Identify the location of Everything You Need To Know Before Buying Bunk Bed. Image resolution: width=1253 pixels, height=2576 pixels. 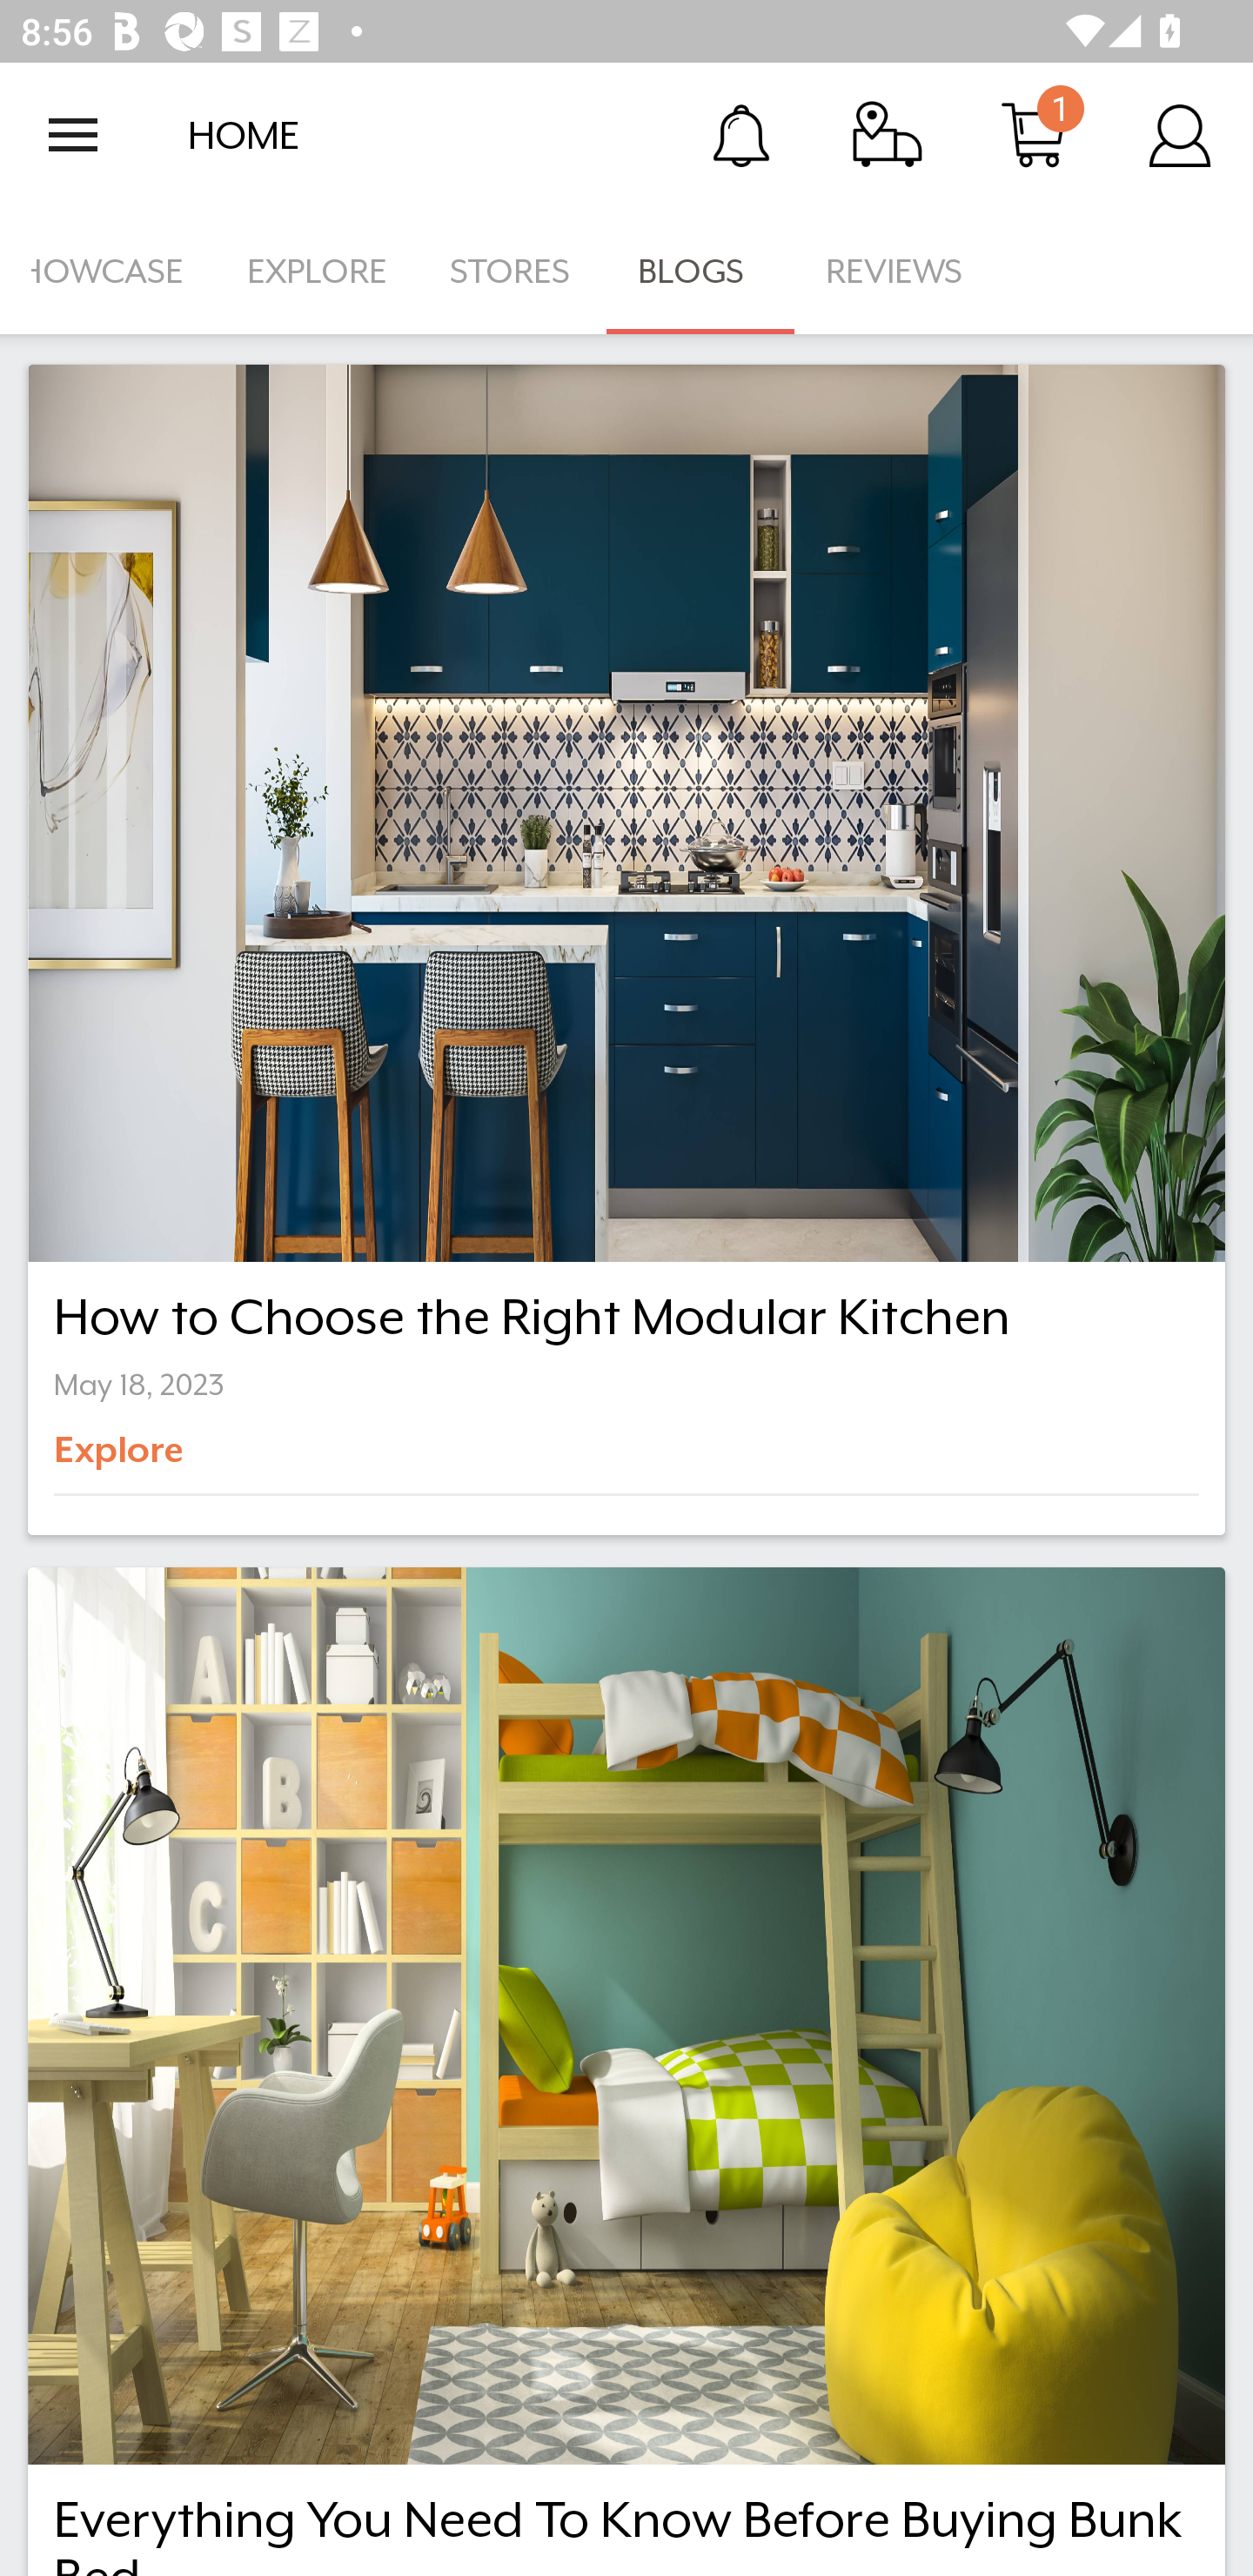
(626, 2071).